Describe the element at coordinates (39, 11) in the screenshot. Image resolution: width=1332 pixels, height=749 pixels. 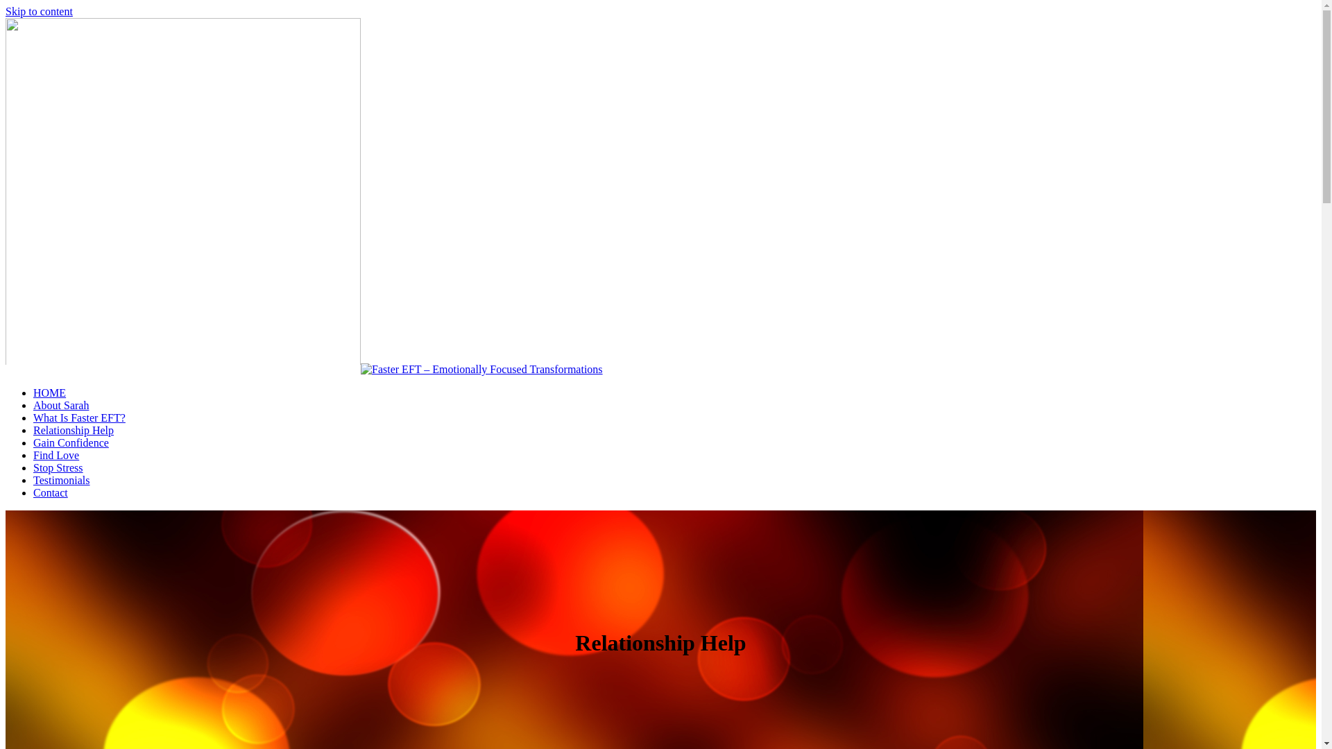
I see `Skip to content` at that location.